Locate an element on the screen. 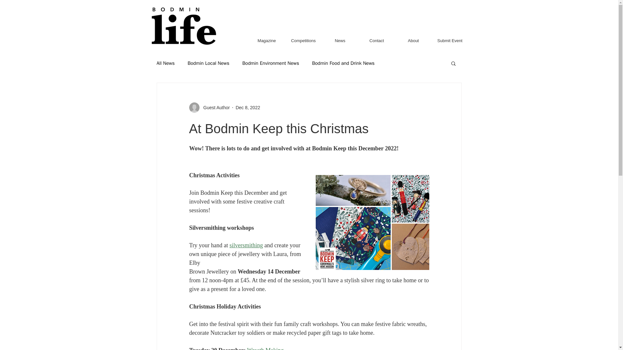 The image size is (623, 350). About is located at coordinates (413, 41).